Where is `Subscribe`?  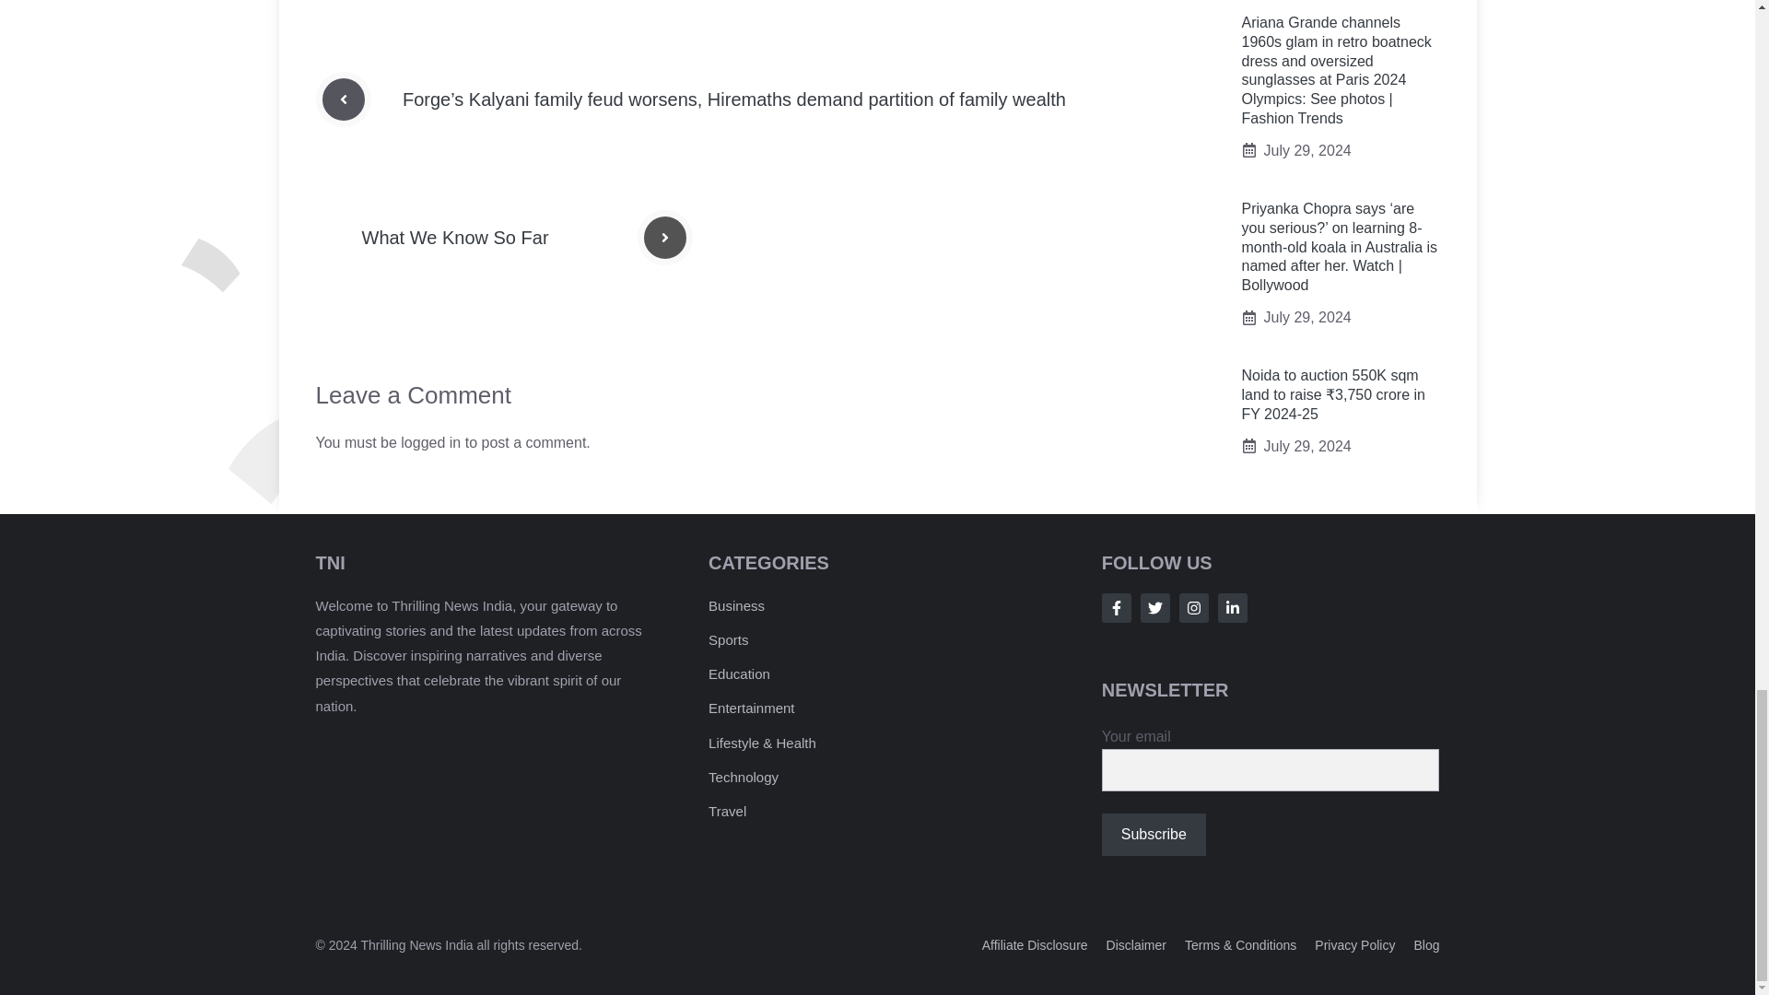
Subscribe is located at coordinates (1154, 835).